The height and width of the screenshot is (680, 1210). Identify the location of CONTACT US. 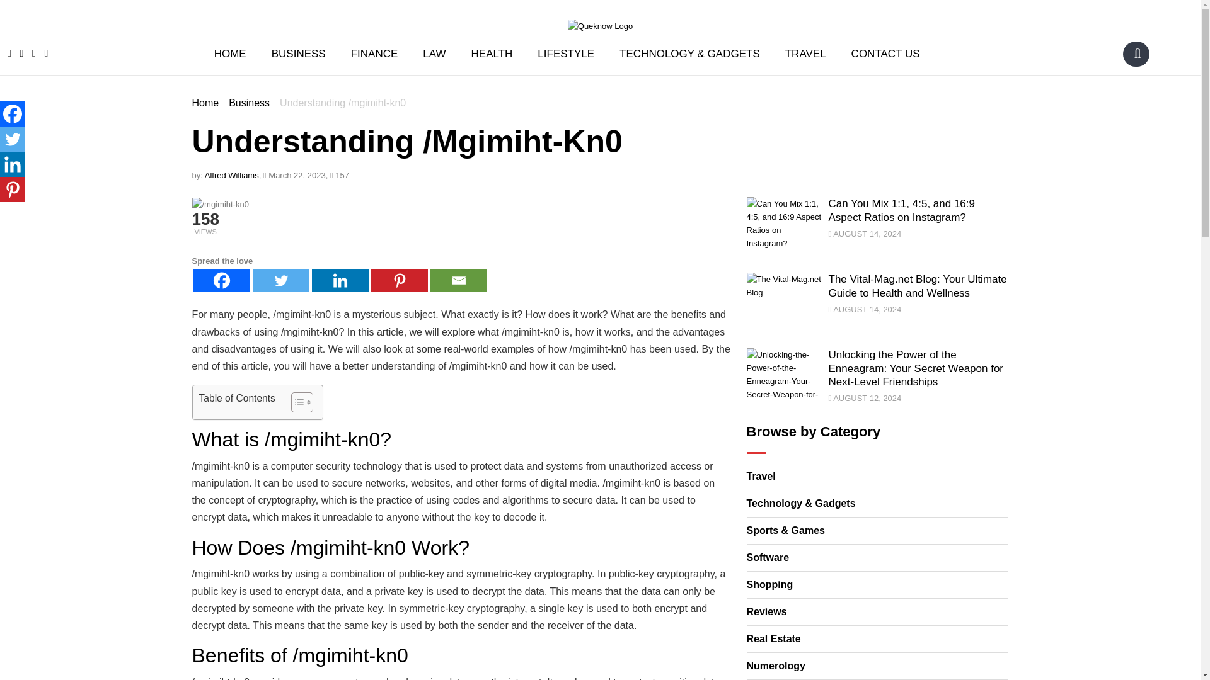
(885, 54).